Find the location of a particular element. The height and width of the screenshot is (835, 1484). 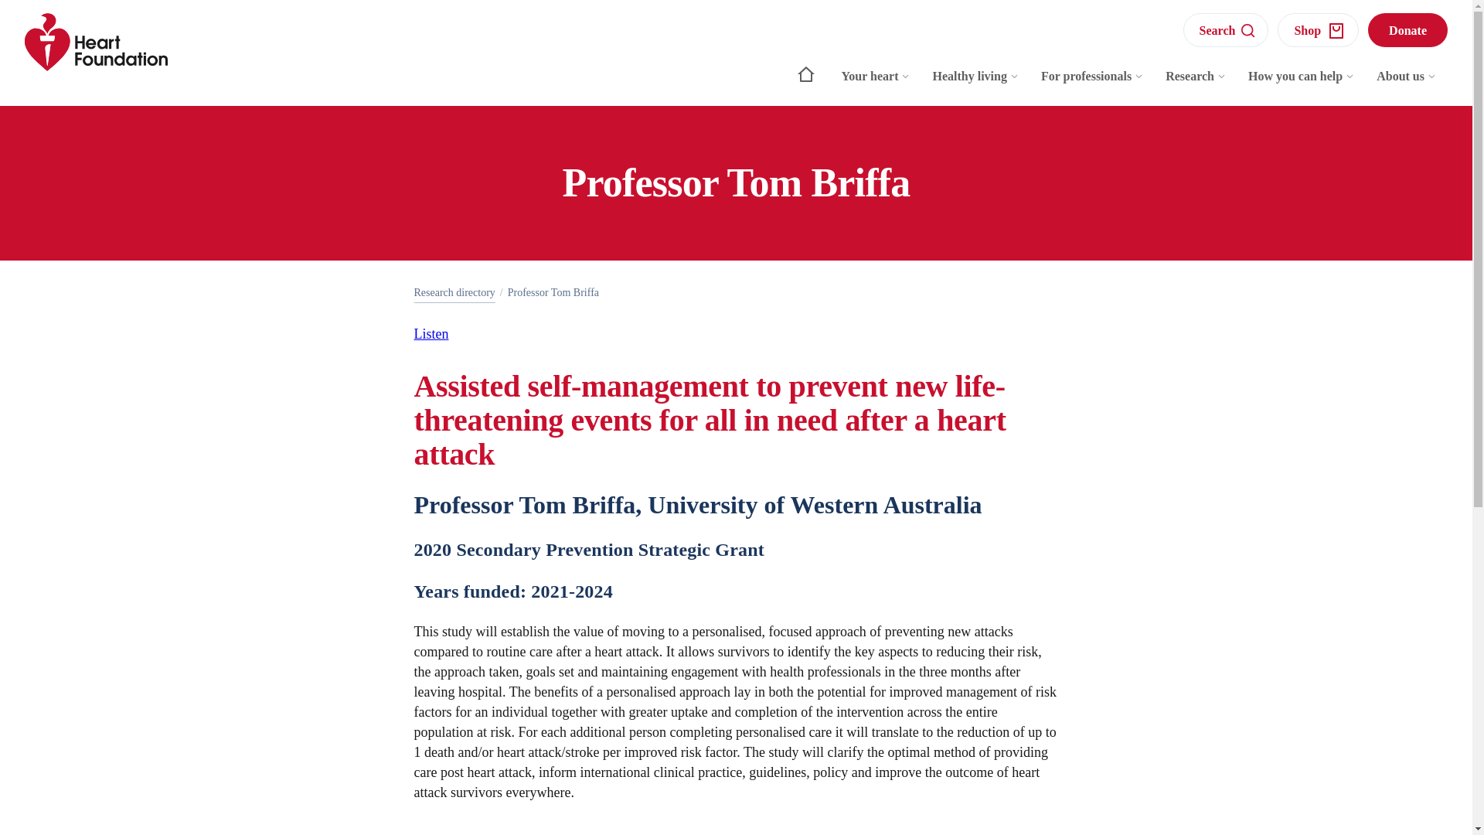

About us is located at coordinates (1407, 83).